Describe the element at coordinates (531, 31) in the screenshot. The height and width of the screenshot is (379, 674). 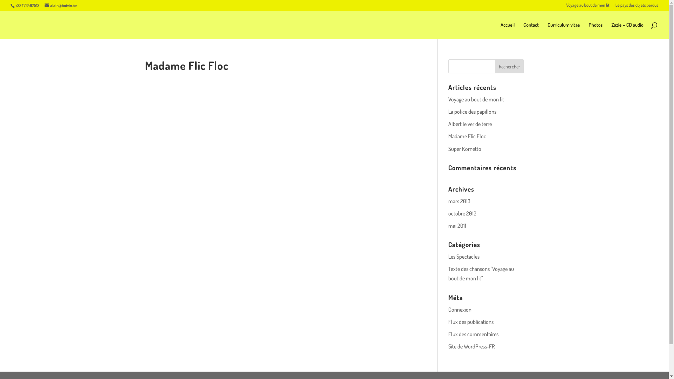
I see `Contact` at that location.